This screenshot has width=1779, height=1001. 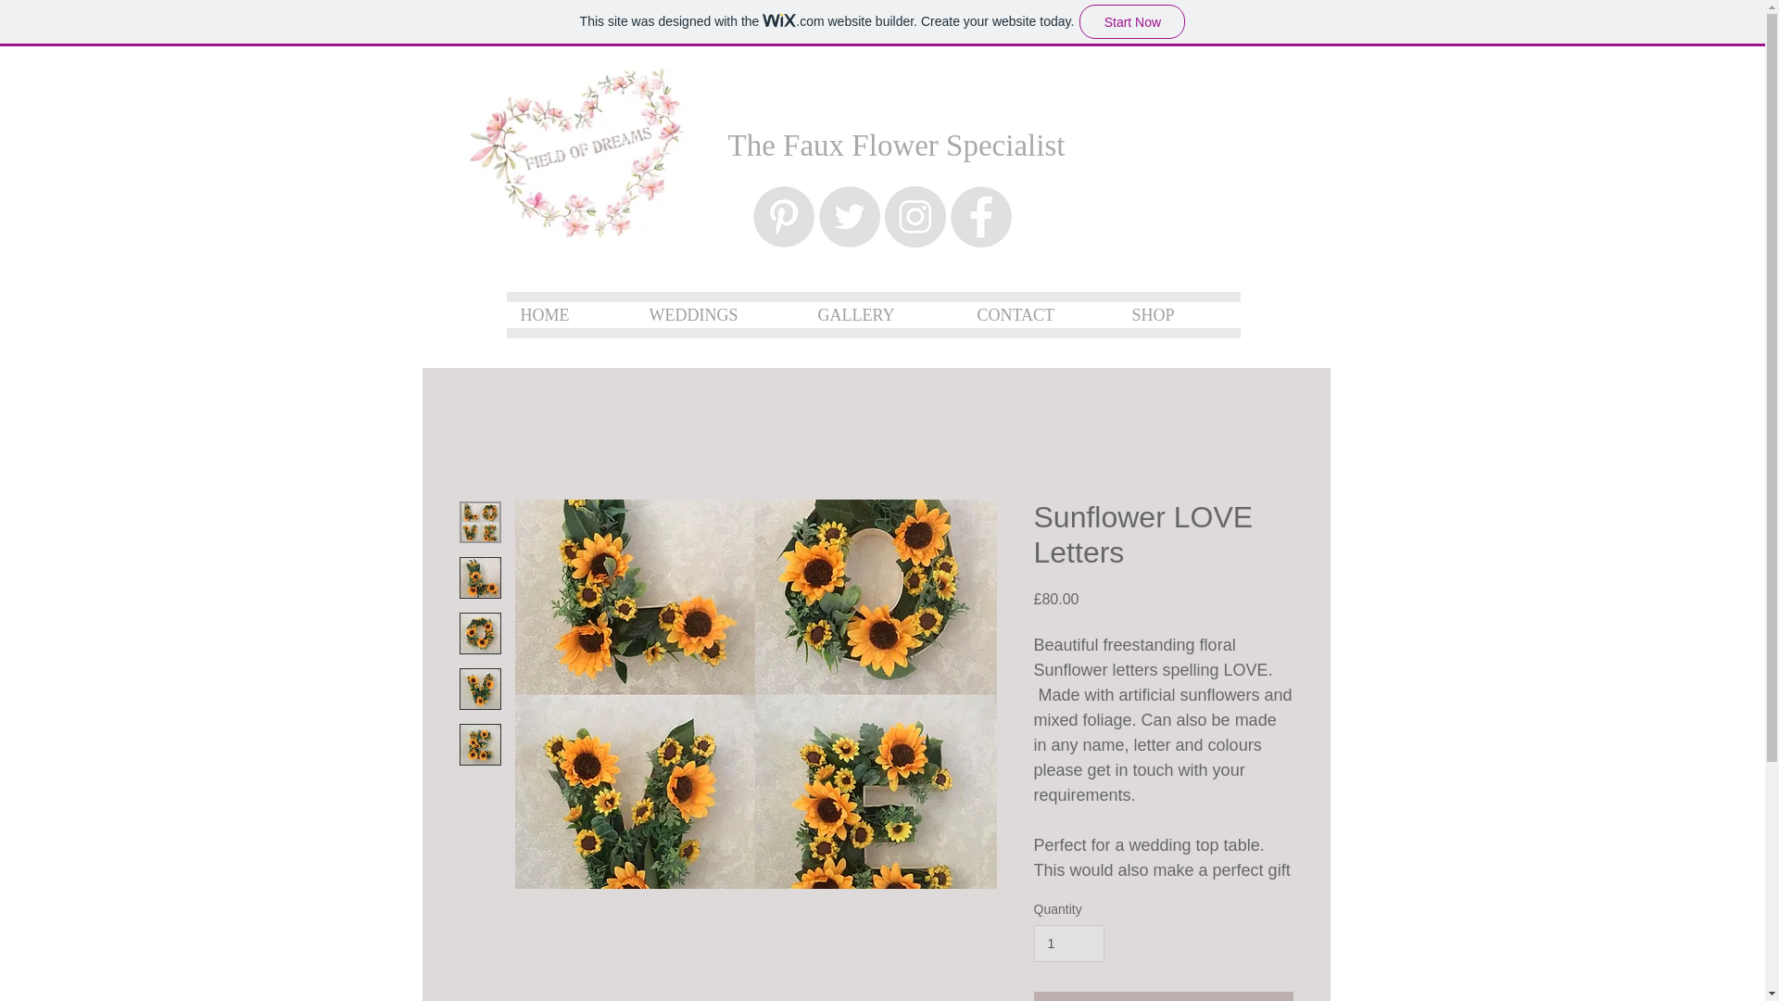 I want to click on SHOP, so click(x=1179, y=315).